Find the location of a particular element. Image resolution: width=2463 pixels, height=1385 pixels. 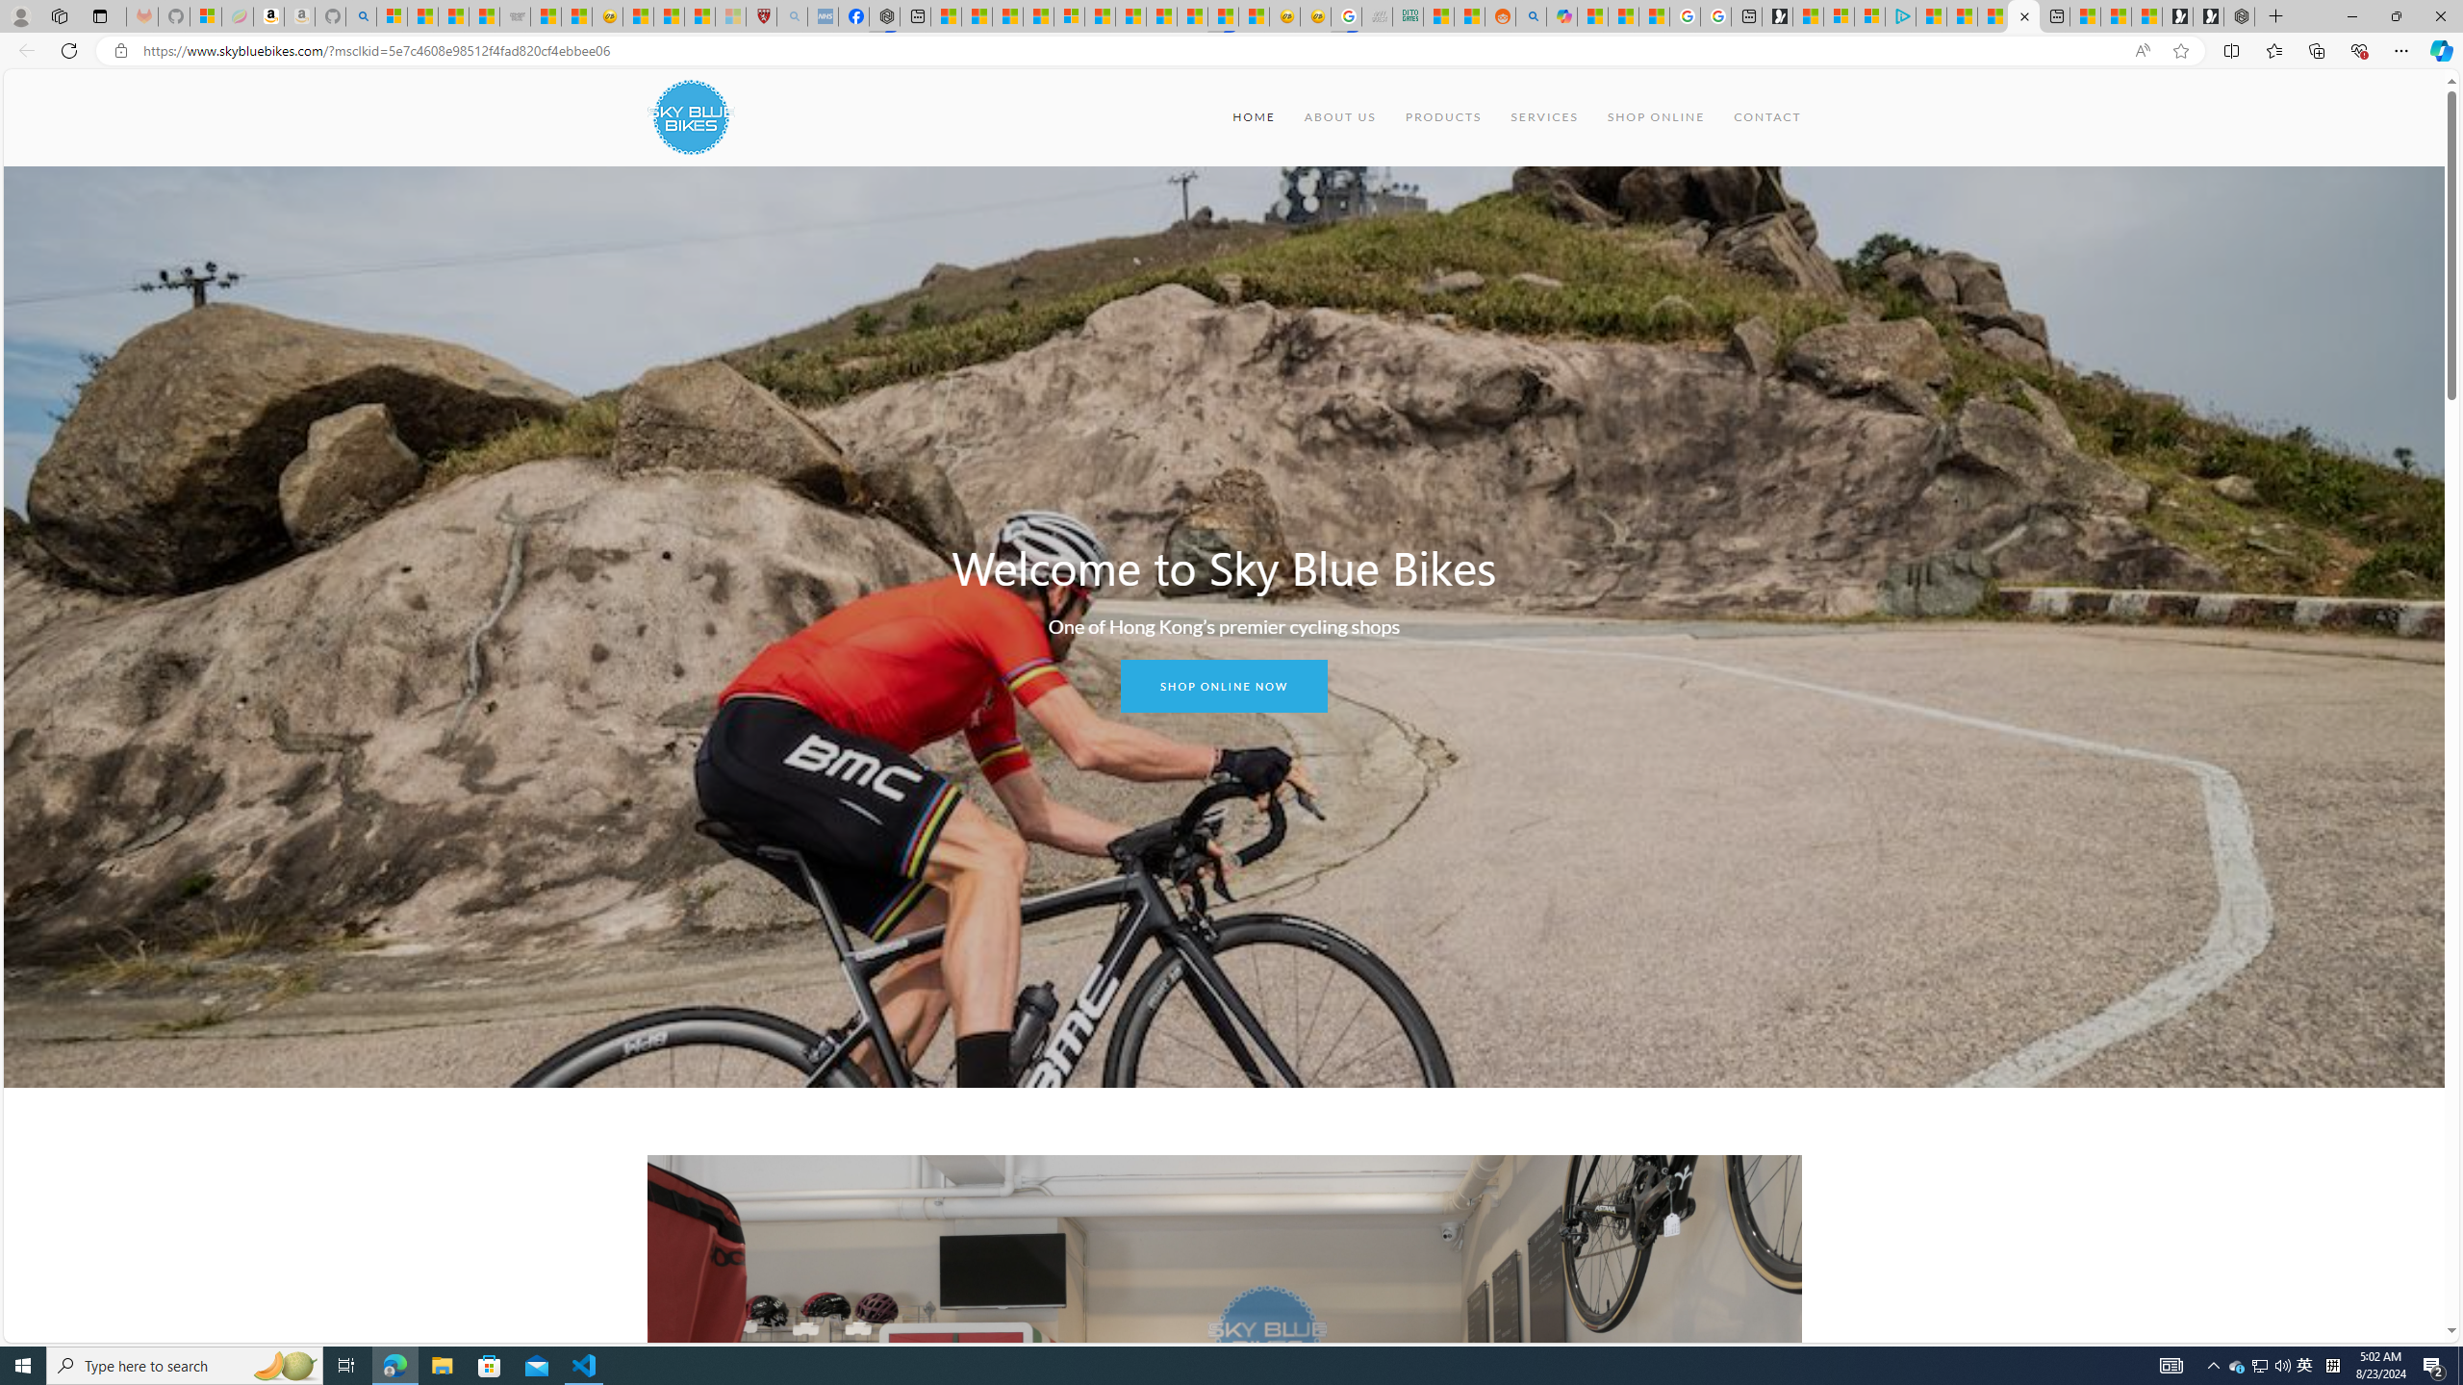

Science - MSN is located at coordinates (700, 16).